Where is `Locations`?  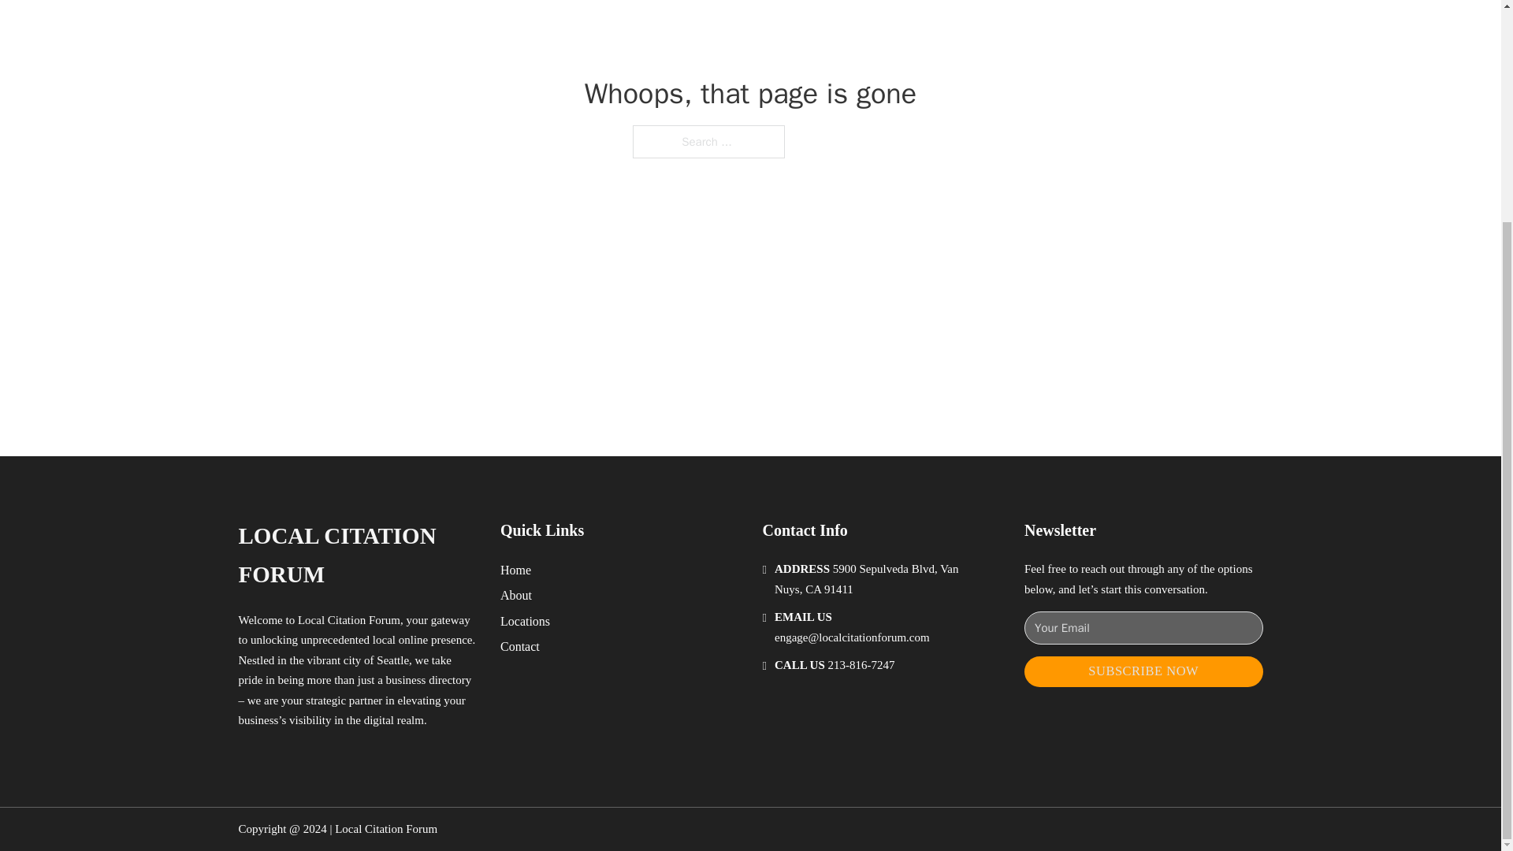
Locations is located at coordinates (525, 621).